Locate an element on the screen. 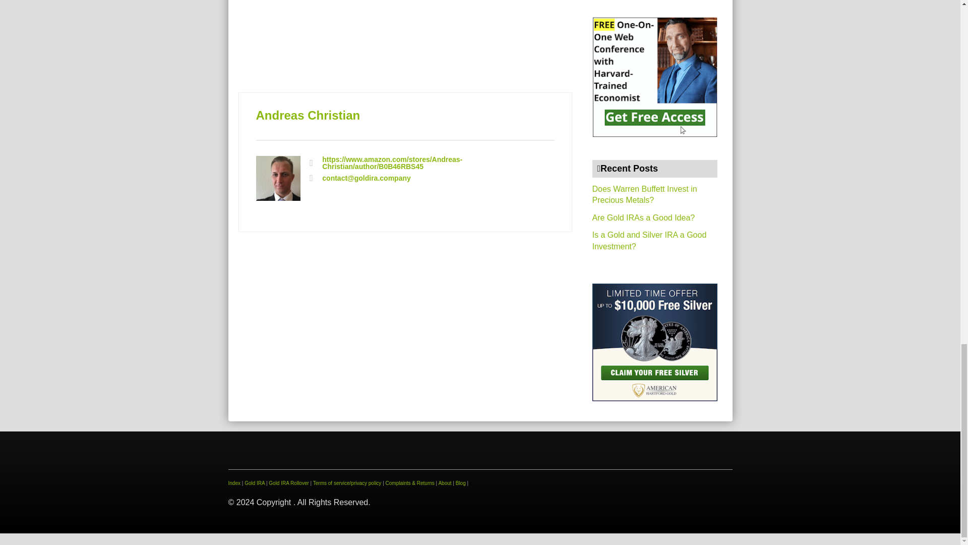 The image size is (968, 545). Are Gold IRAs a Good Idea? is located at coordinates (643, 217).